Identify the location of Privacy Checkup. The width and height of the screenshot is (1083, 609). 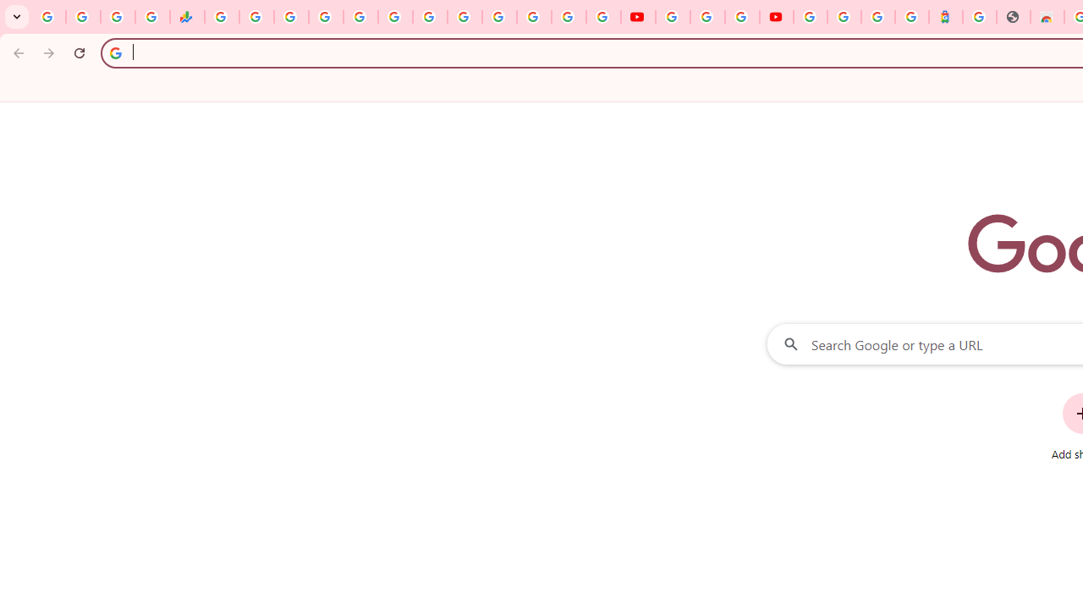
(602, 17).